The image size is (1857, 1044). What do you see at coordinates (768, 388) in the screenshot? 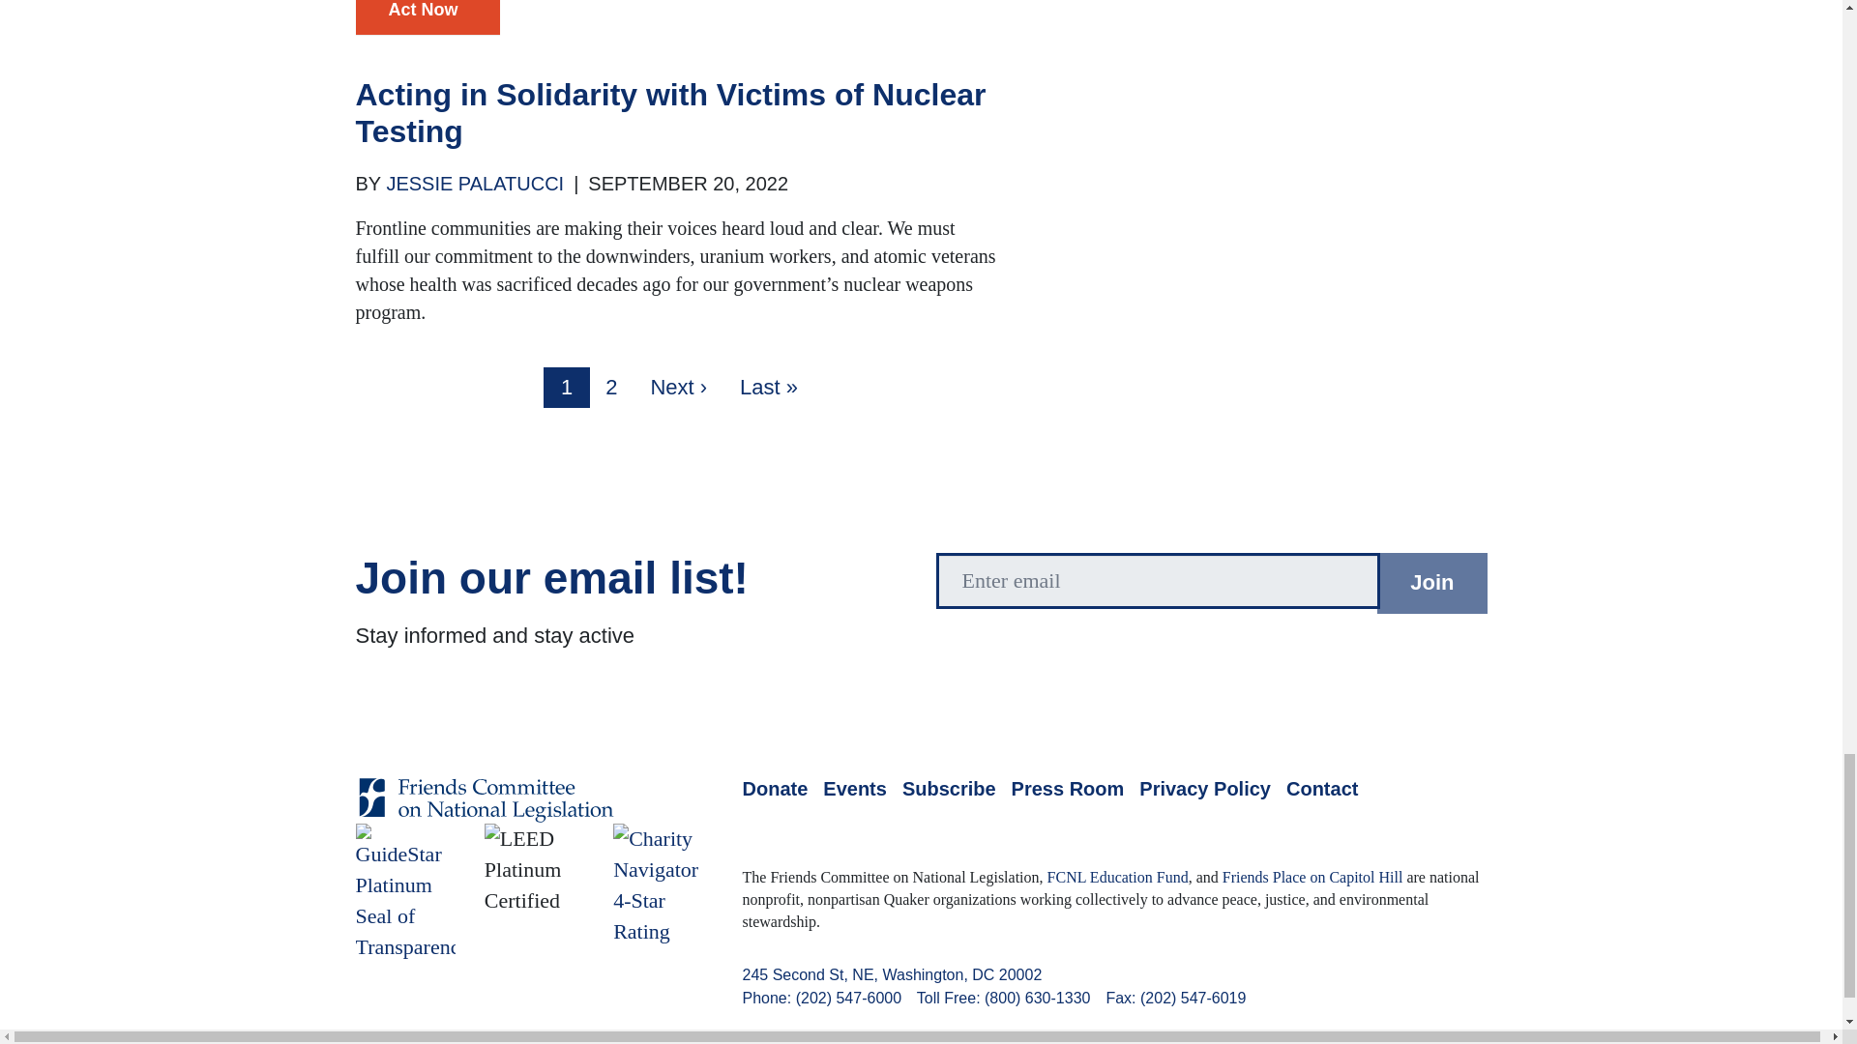
I see `Go to last page` at bounding box center [768, 388].